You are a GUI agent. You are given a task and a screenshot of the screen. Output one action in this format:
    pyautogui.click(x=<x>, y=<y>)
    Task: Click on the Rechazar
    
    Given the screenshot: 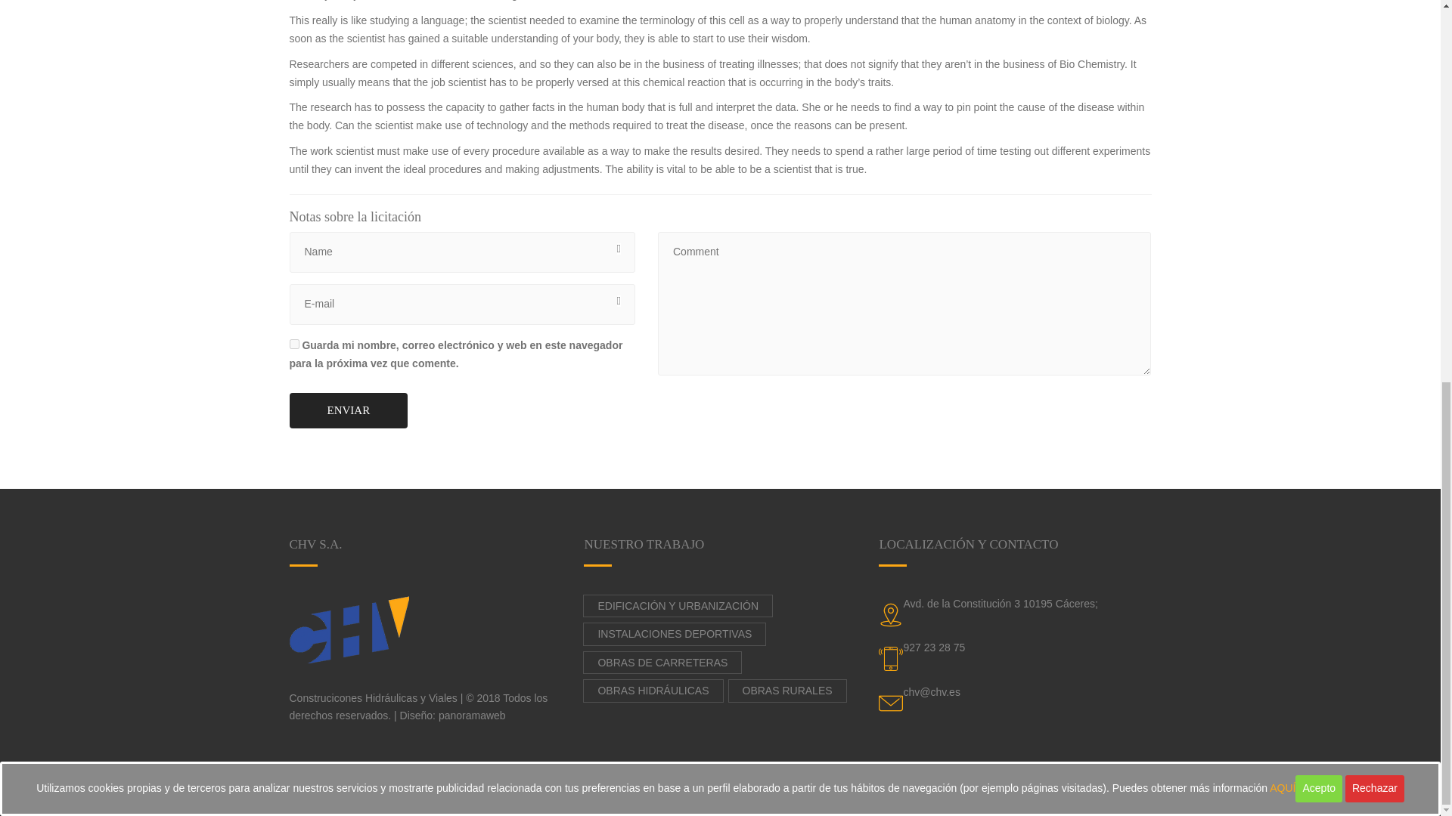 What is the action you would take?
    pyautogui.click(x=1375, y=73)
    